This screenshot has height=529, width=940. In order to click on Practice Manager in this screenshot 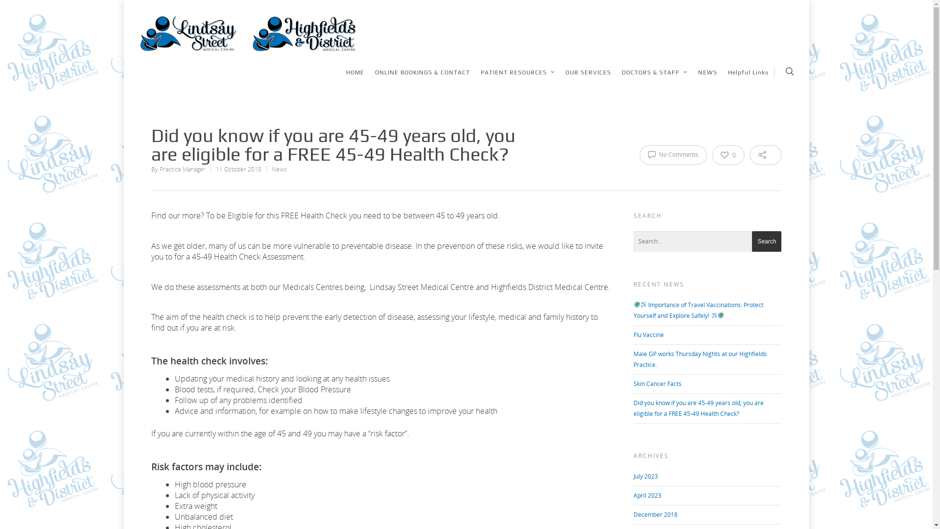, I will do `click(183, 169)`.